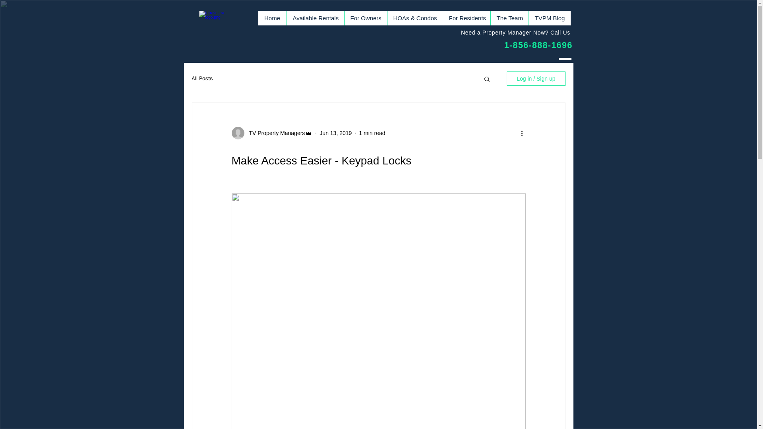  What do you see at coordinates (467, 18) in the screenshot?
I see `For Residents` at bounding box center [467, 18].